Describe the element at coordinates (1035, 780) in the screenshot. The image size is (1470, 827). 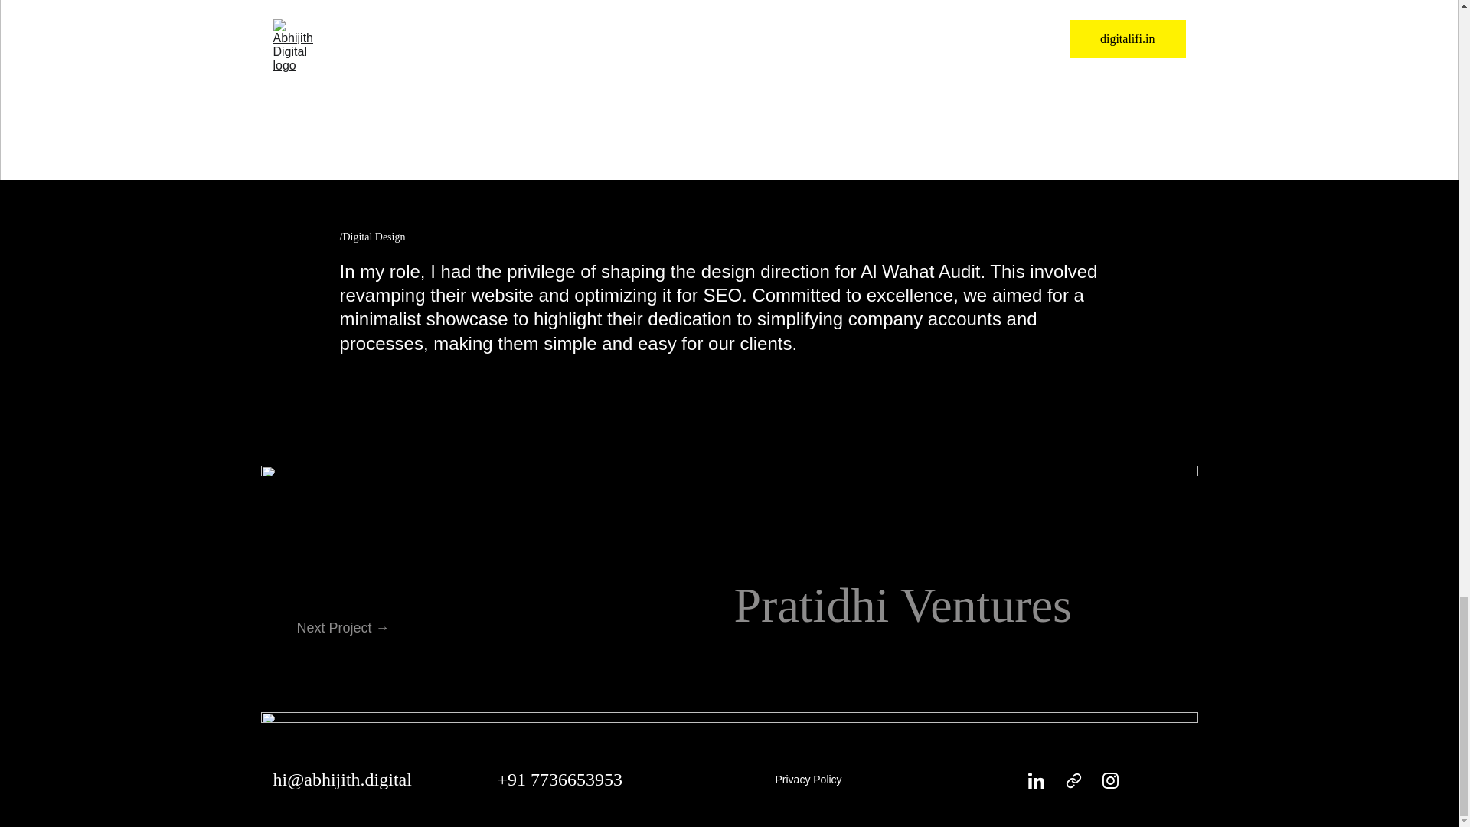
I see `Go to Linkedin-in page` at that location.